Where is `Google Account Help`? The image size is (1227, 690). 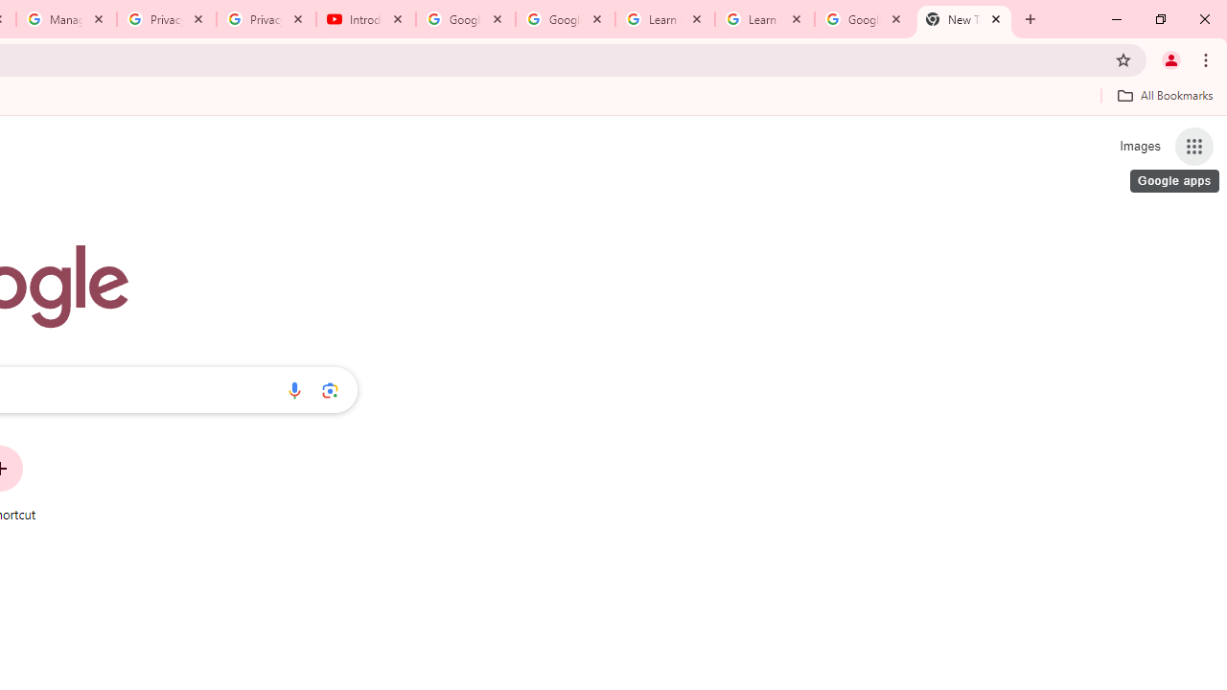 Google Account Help is located at coordinates (465, 19).